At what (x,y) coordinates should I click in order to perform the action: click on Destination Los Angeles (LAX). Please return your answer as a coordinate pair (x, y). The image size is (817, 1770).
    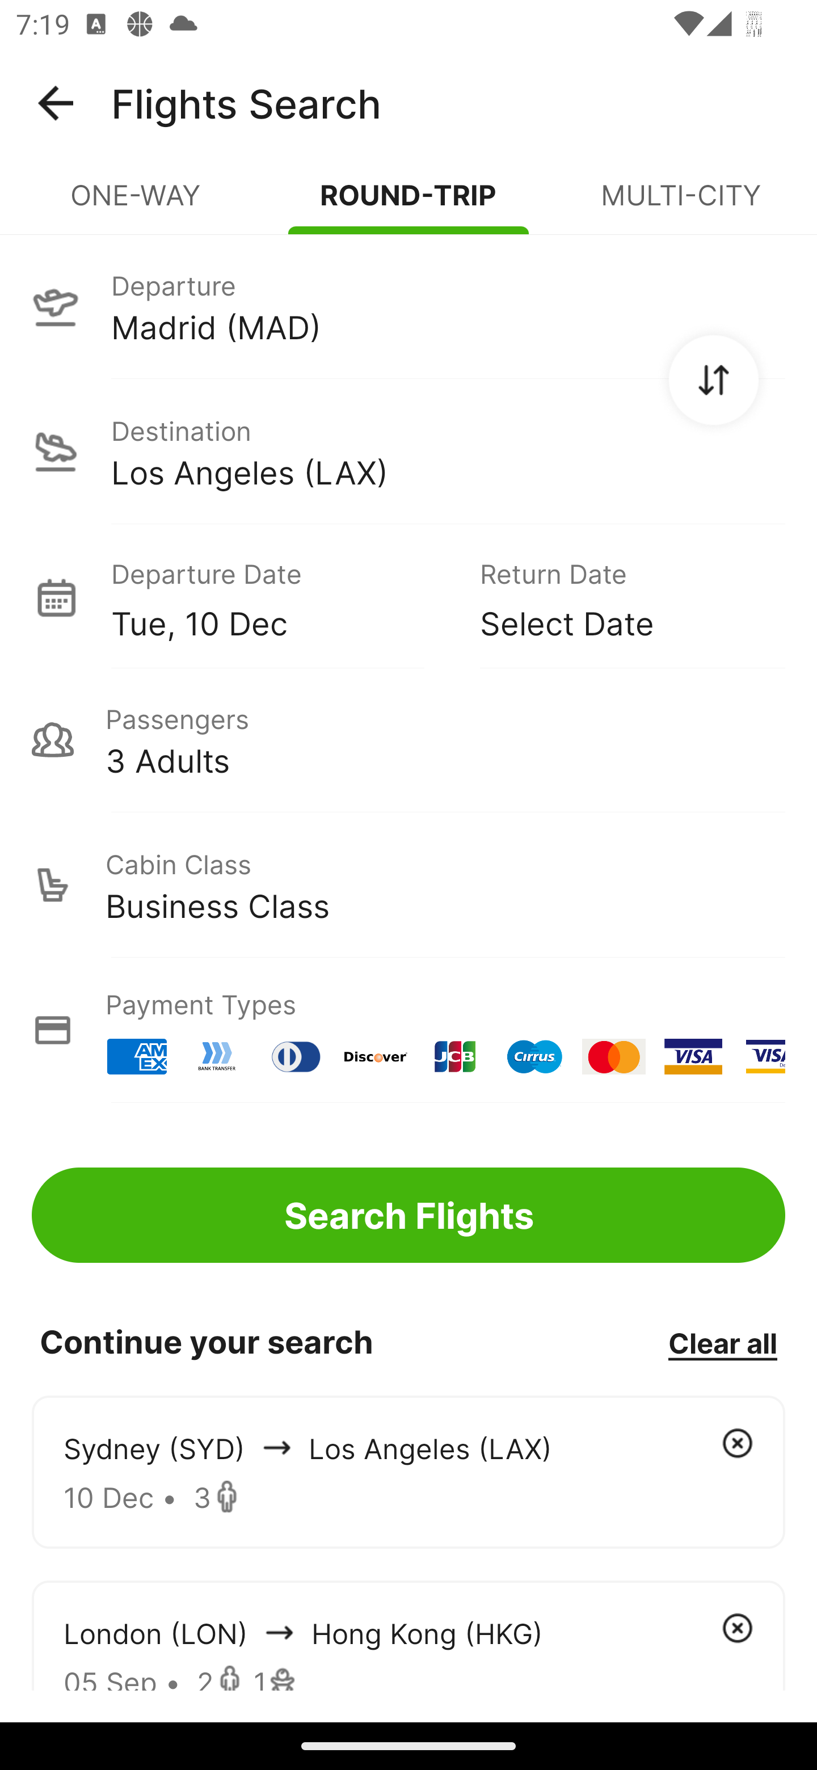
    Looking at the image, I should click on (408, 452).